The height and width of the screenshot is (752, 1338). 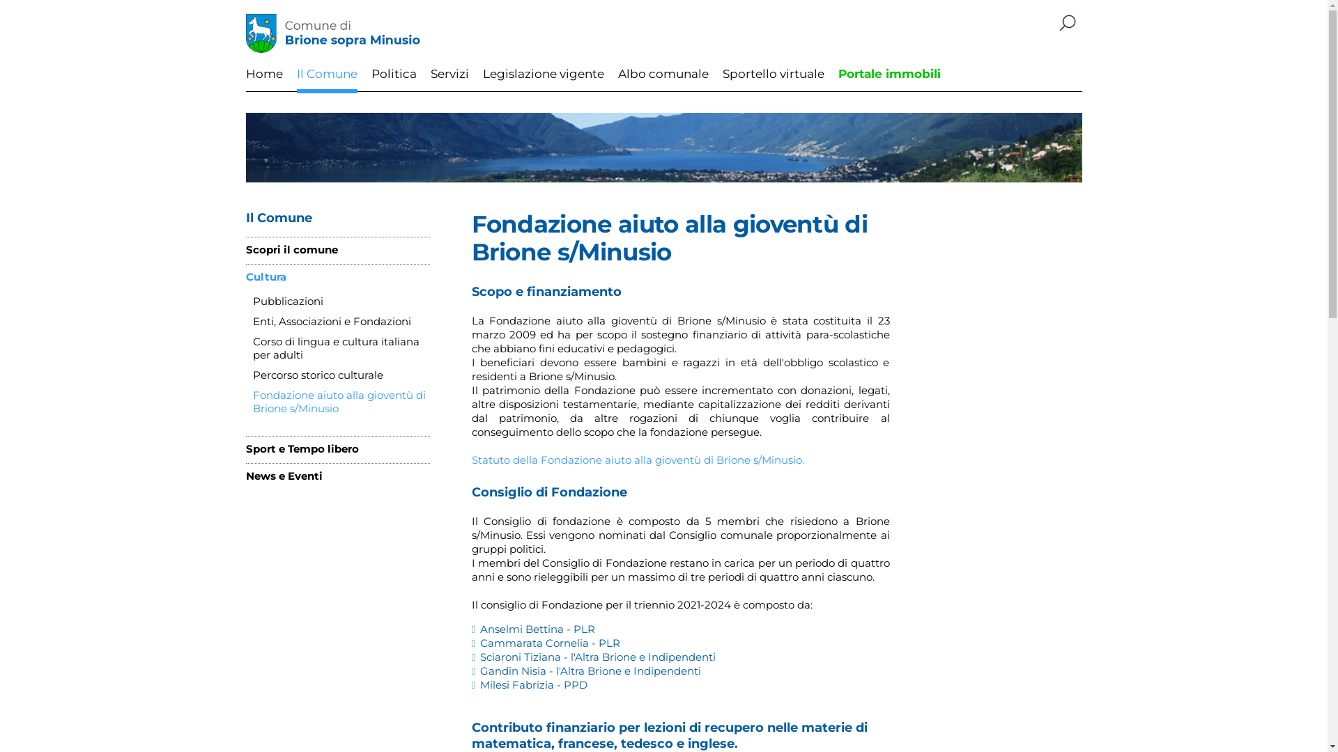 What do you see at coordinates (663, 80) in the screenshot?
I see `Albo comunale` at bounding box center [663, 80].